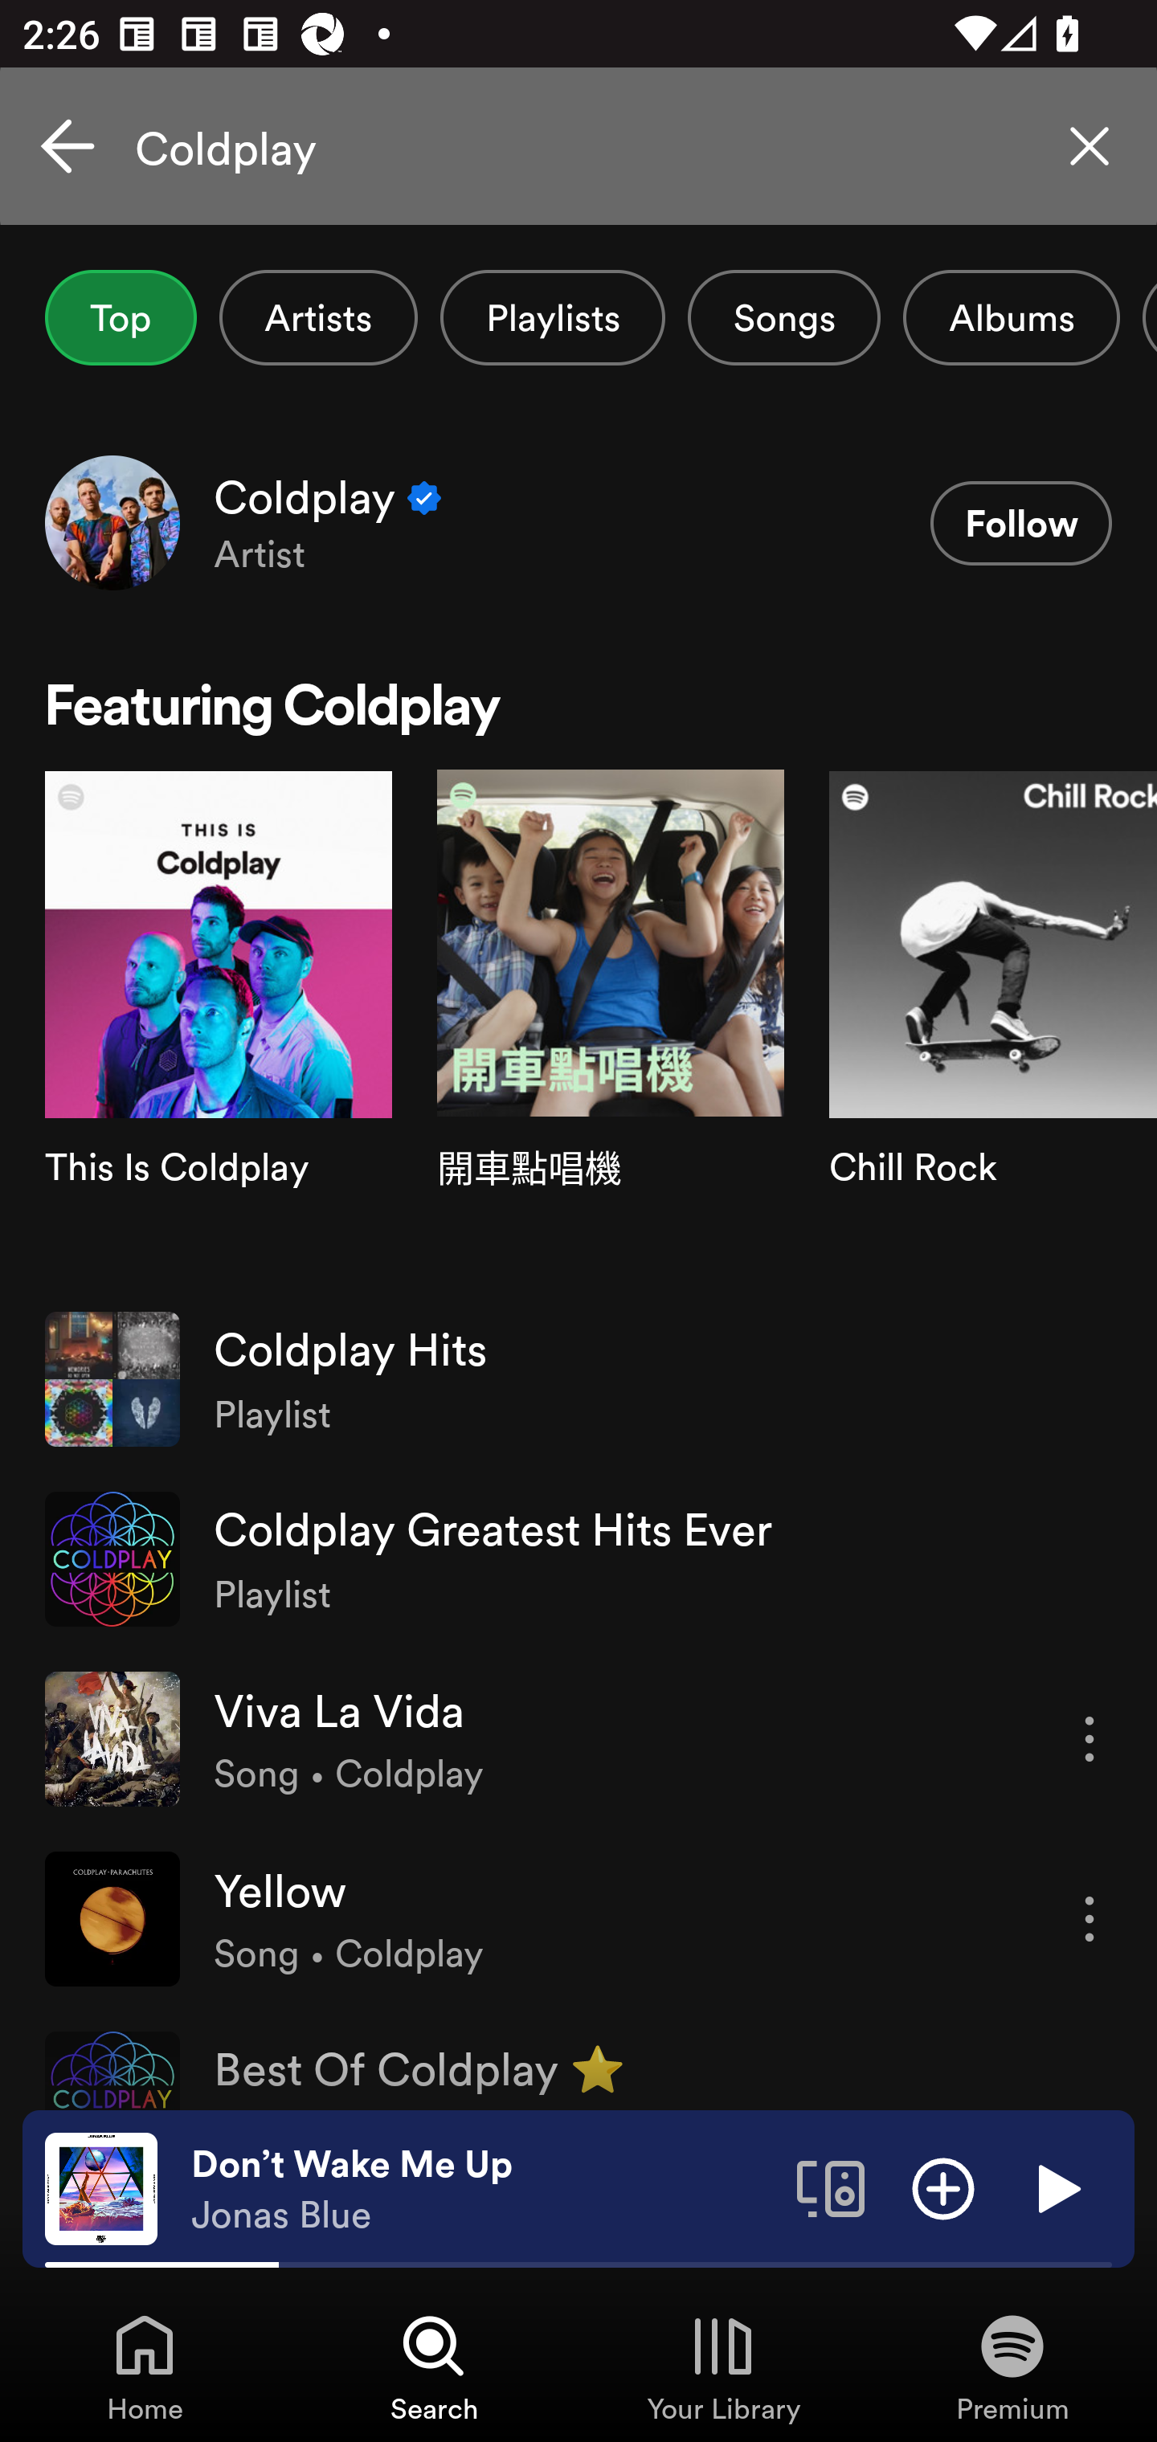  I want to click on Search card image 開車點唱機, so click(611, 1029).